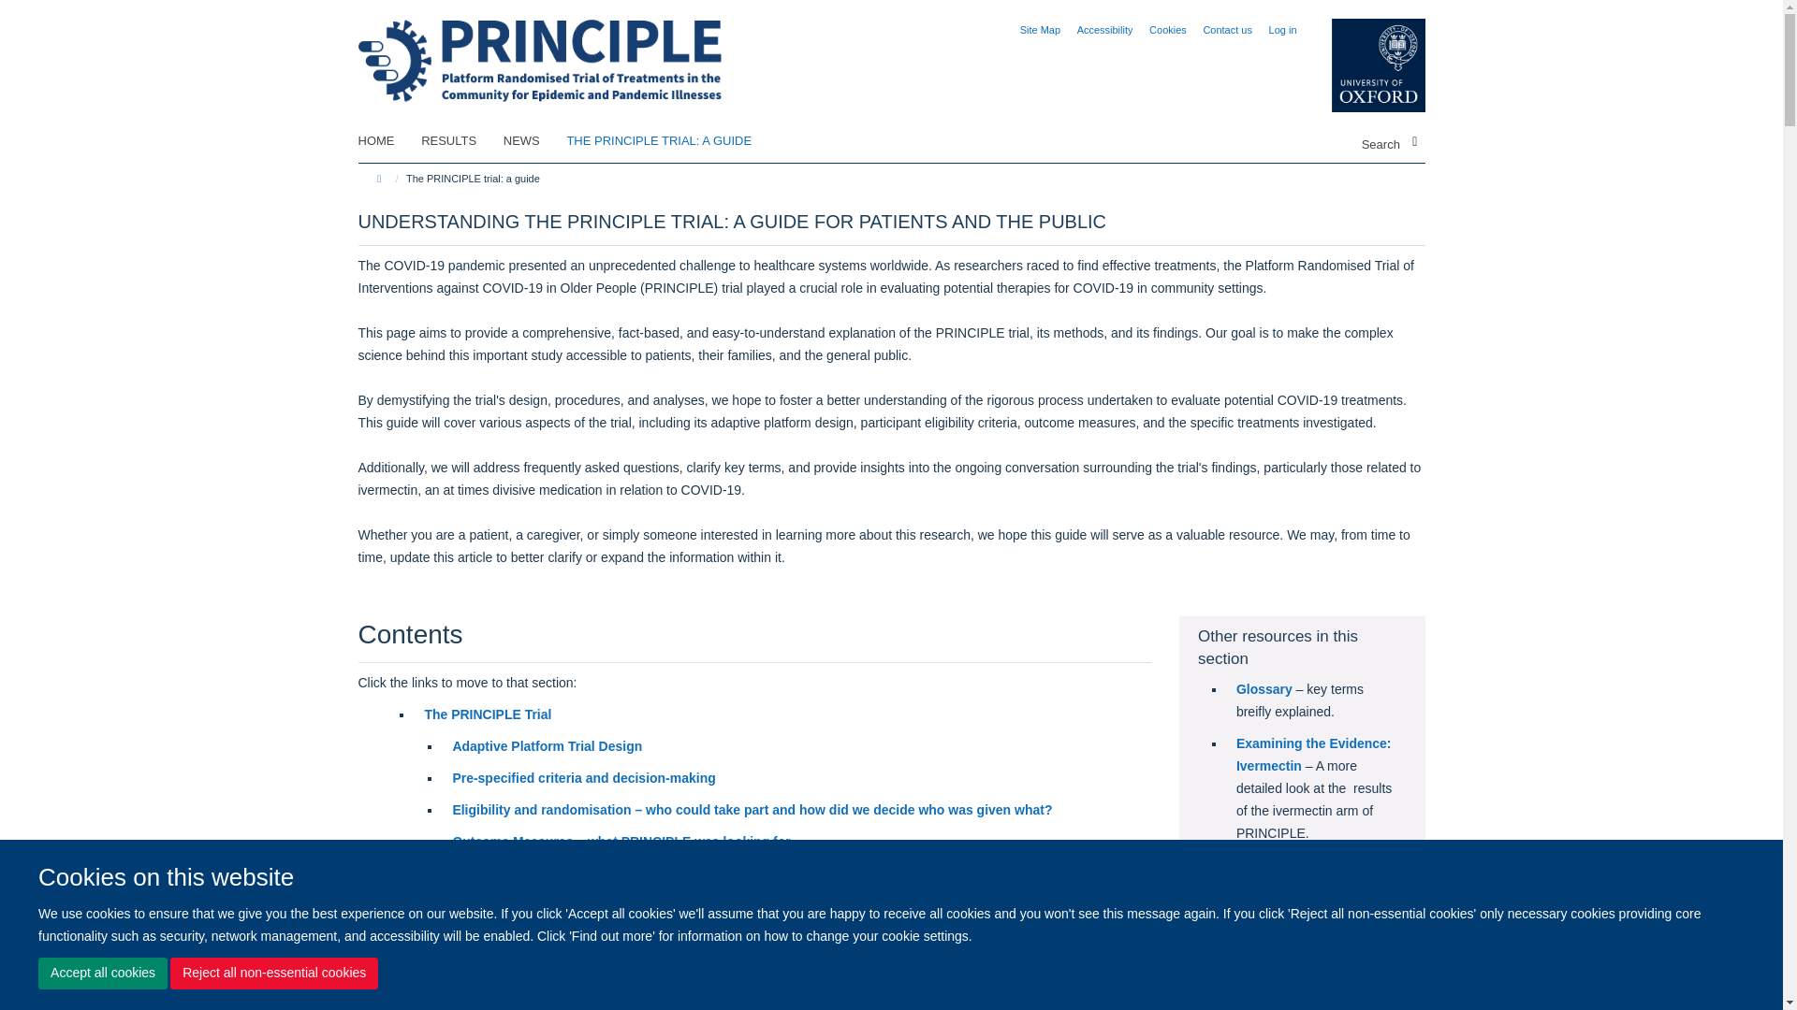 This screenshot has width=1797, height=1010. I want to click on NEWS, so click(533, 141).